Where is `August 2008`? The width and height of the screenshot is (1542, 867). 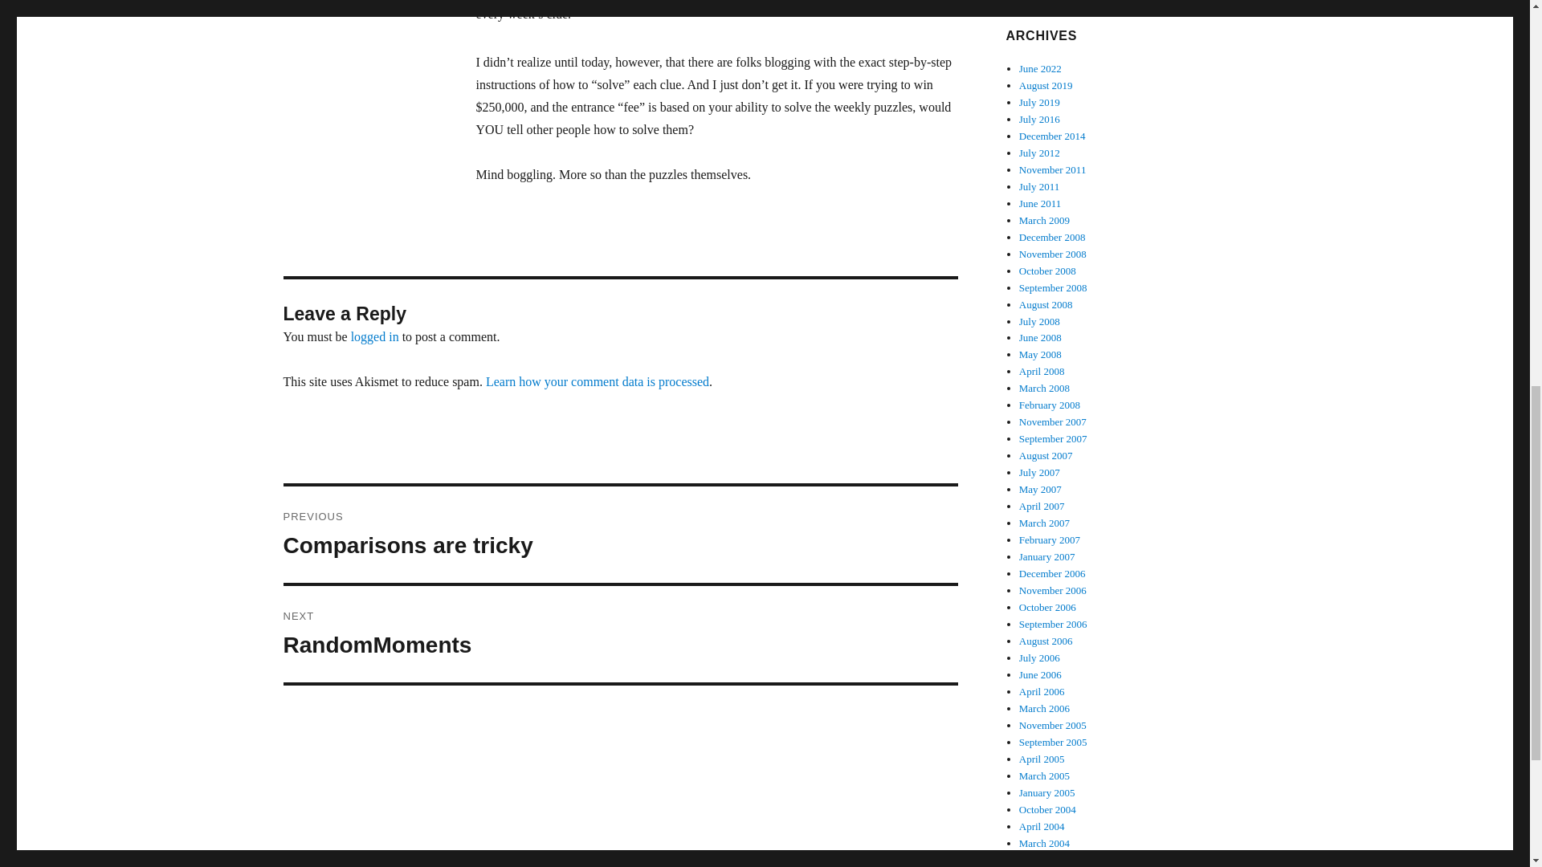 August 2008 is located at coordinates (1053, 170).